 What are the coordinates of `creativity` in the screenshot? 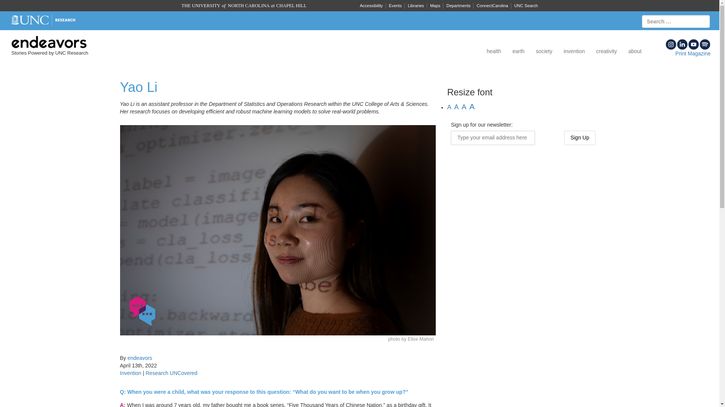 It's located at (606, 51).